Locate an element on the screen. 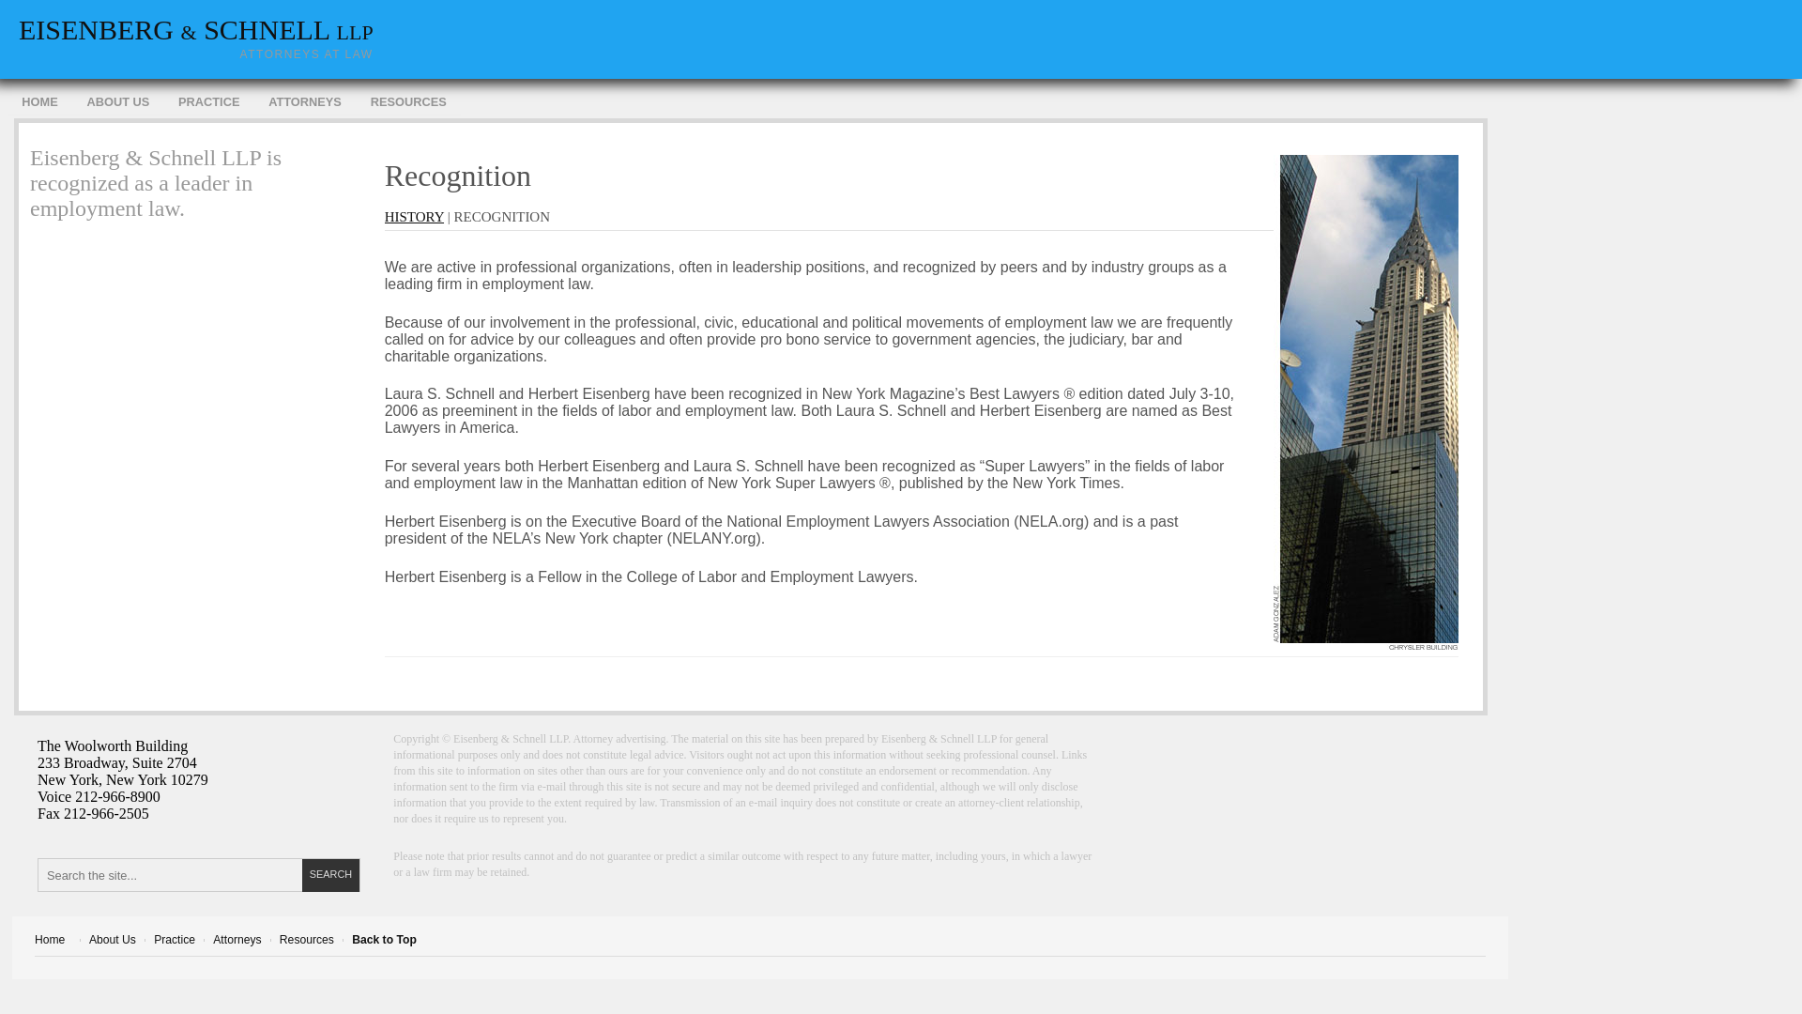  ABOUT US is located at coordinates (117, 103).